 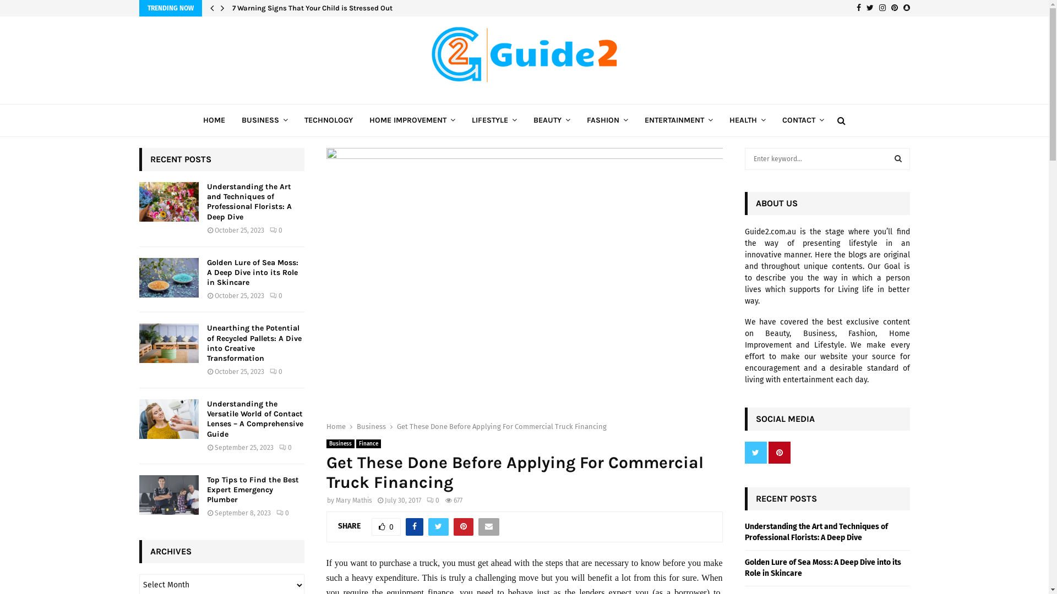 I want to click on HEALTH, so click(x=748, y=120).